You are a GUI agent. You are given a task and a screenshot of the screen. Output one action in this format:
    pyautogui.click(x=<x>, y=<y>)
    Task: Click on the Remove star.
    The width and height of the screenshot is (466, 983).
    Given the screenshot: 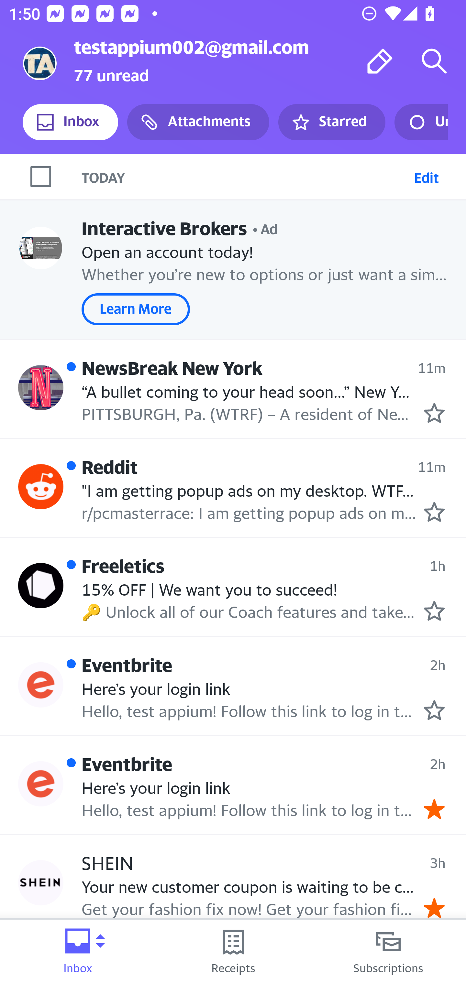 What is the action you would take?
    pyautogui.click(x=434, y=908)
    